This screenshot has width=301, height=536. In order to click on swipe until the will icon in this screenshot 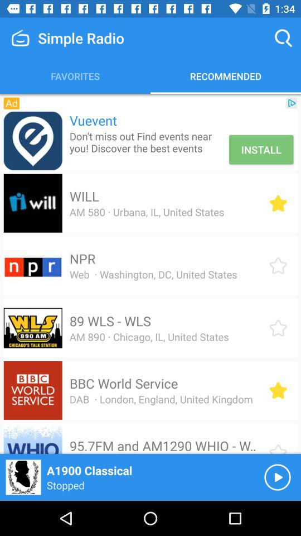, I will do `click(84, 196)`.